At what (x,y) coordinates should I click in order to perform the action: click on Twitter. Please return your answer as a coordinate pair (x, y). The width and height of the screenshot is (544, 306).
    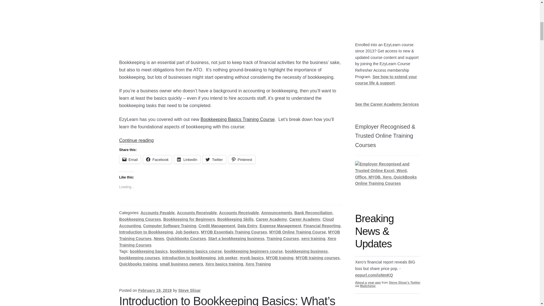
    Looking at the image, I should click on (214, 159).